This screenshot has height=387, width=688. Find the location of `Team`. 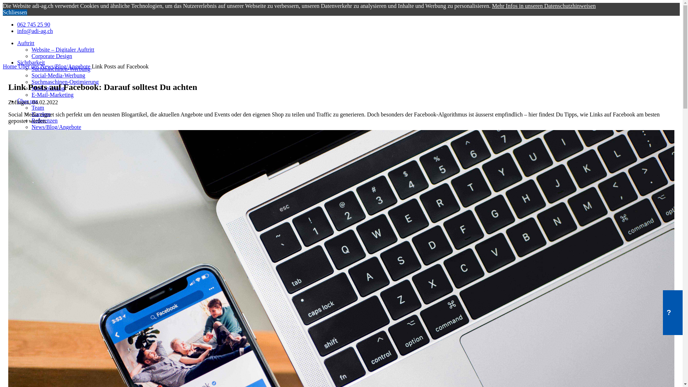

Team is located at coordinates (38, 107).